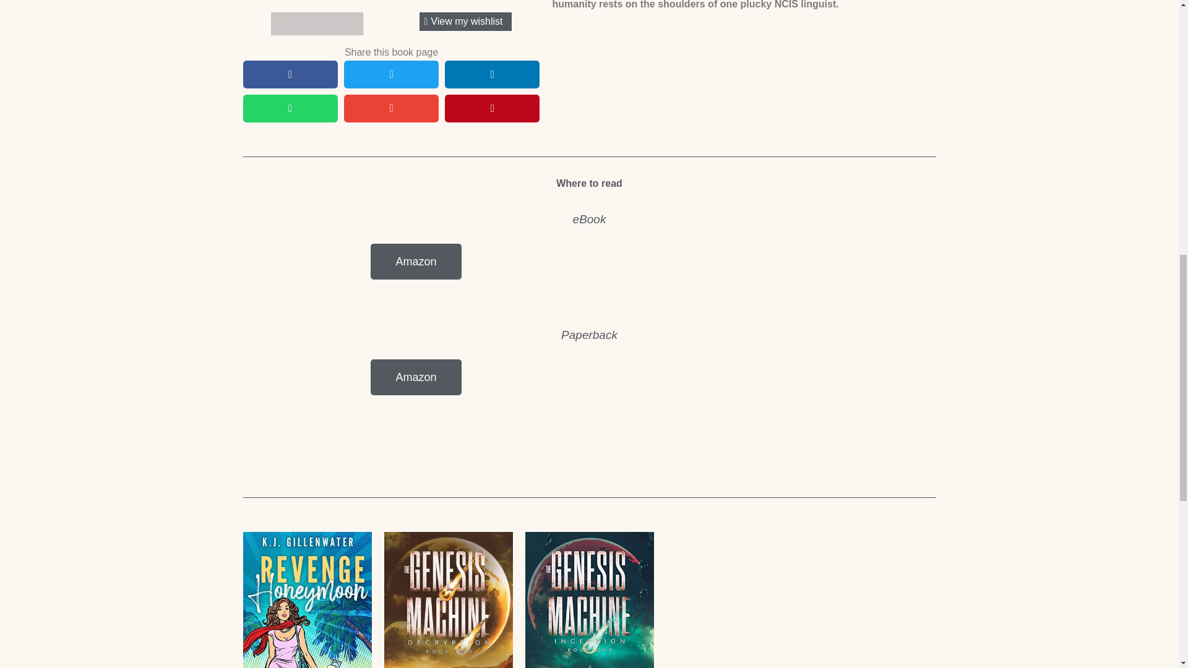  Describe the element at coordinates (416, 262) in the screenshot. I see `Amazon` at that location.